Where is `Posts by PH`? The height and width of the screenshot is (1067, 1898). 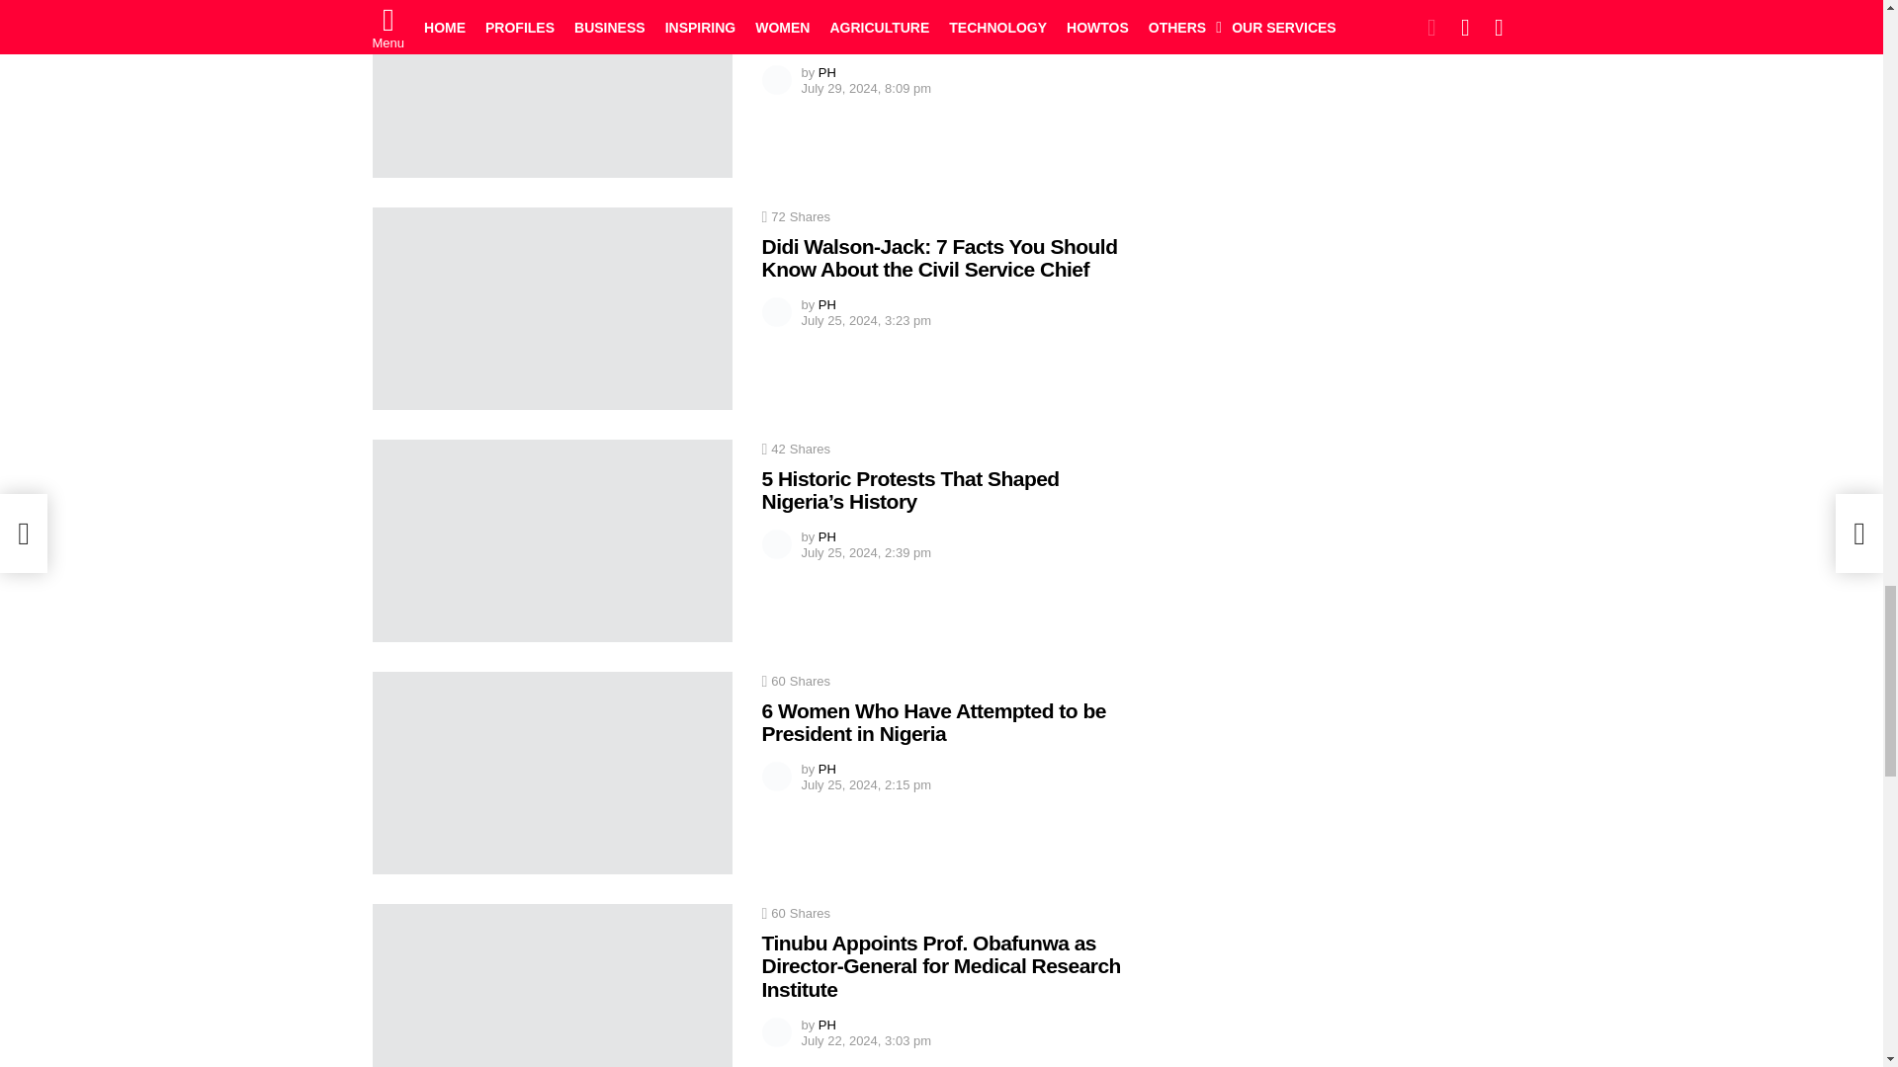 Posts by PH is located at coordinates (826, 304).